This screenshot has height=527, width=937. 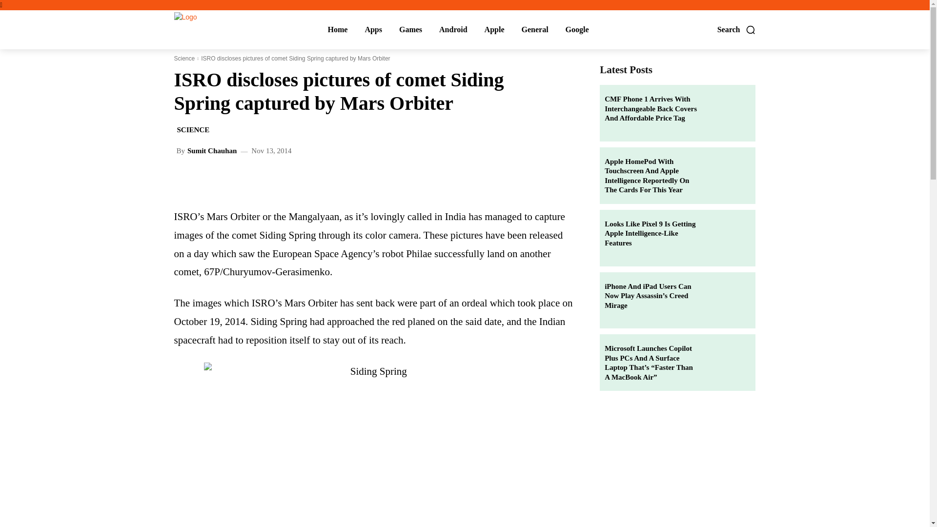 What do you see at coordinates (410, 29) in the screenshot?
I see `Games` at bounding box center [410, 29].